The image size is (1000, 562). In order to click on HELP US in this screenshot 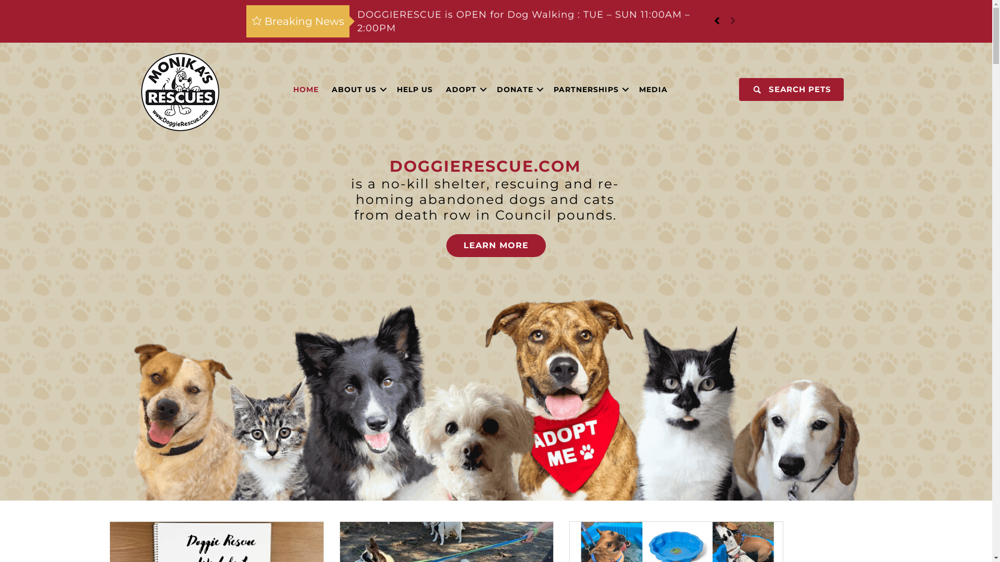, I will do `click(415, 90)`.